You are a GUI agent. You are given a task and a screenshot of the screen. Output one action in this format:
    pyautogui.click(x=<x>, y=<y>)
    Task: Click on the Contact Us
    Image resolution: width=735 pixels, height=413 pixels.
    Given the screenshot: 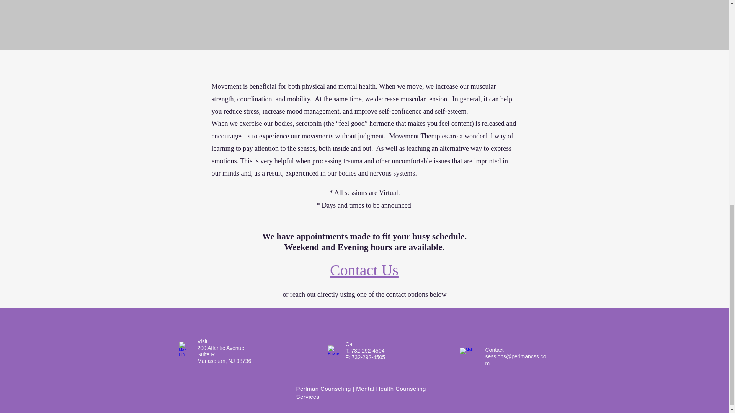 What is the action you would take?
    pyautogui.click(x=364, y=270)
    